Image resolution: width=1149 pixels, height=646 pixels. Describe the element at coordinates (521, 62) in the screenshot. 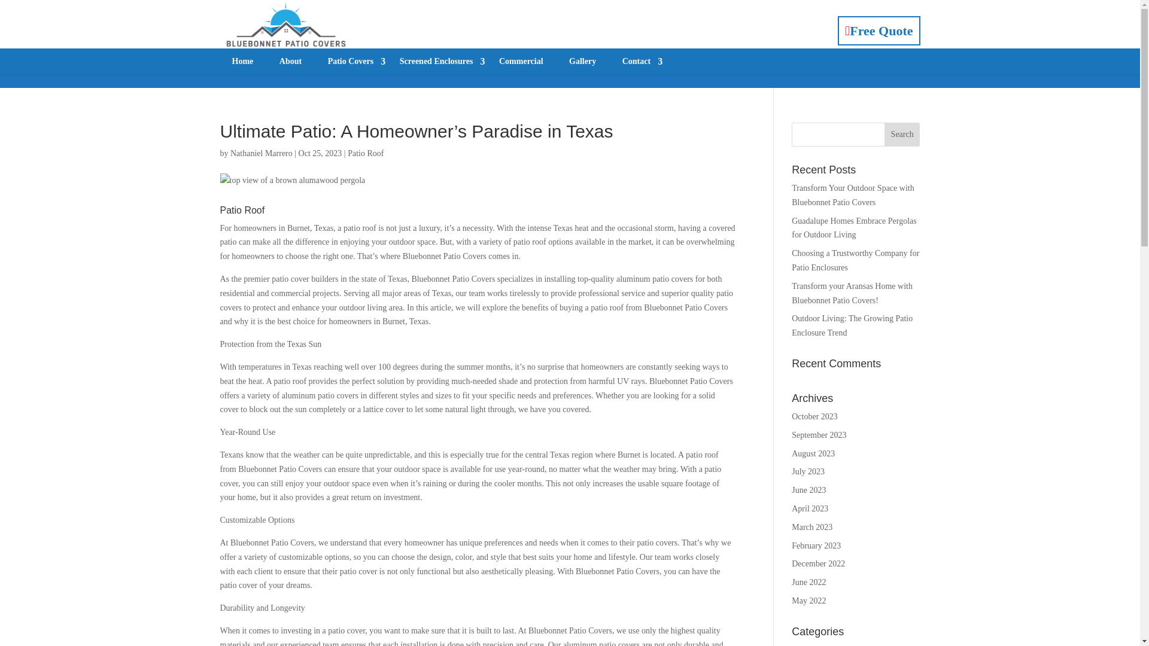

I see `Commercial` at that location.